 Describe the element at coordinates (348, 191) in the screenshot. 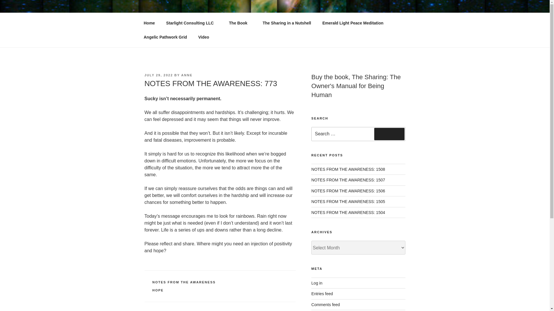

I see `NOTES FROM THE AWARENESS: 1506` at that location.